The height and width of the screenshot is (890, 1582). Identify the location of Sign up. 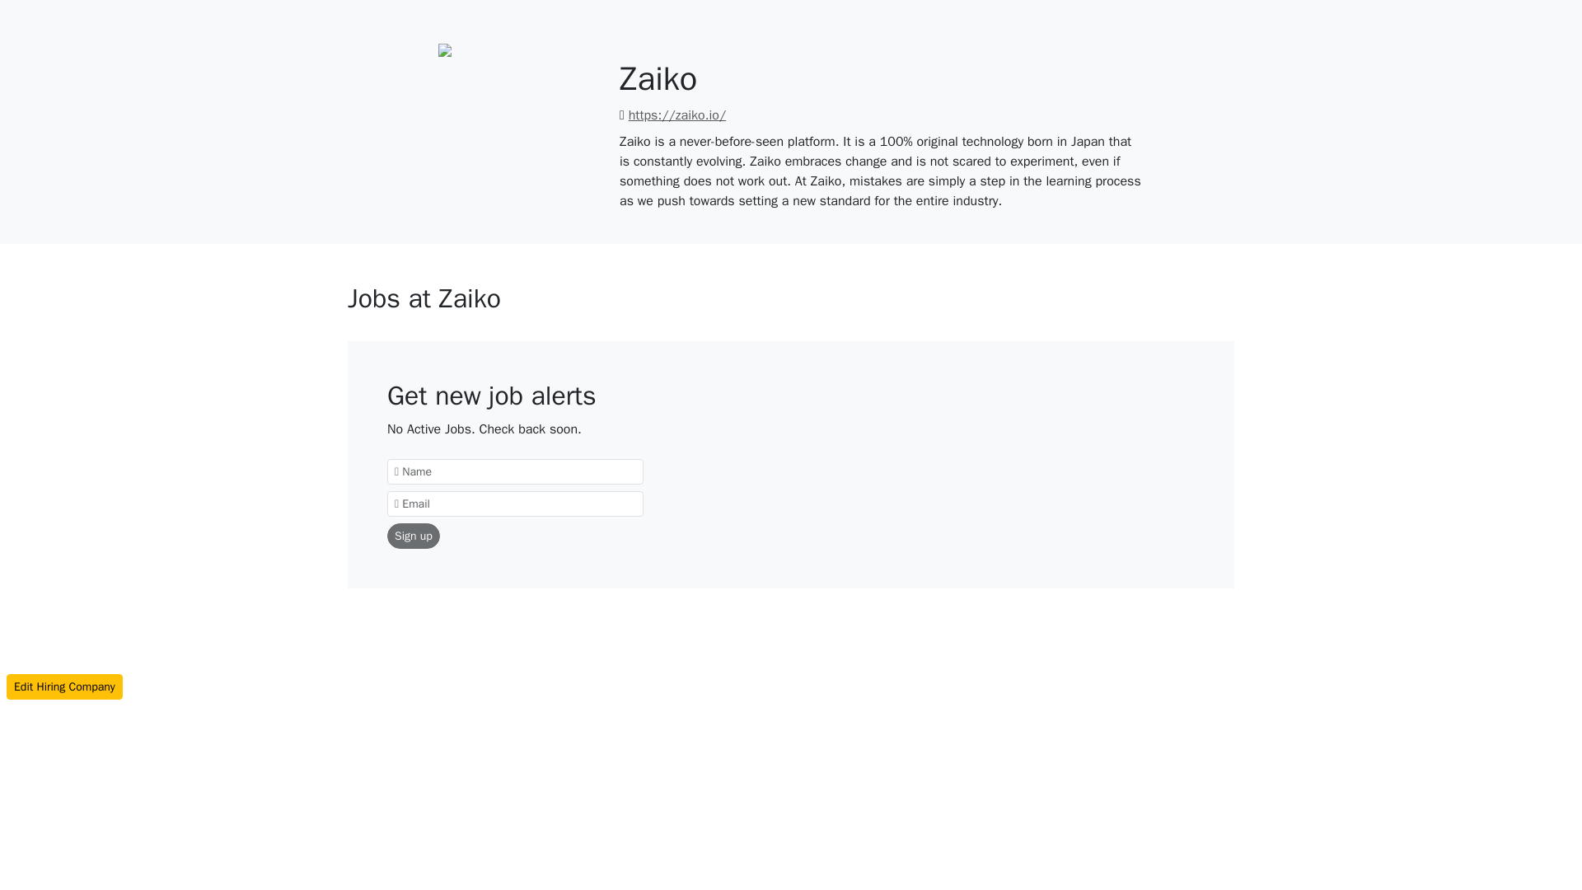
(414, 536).